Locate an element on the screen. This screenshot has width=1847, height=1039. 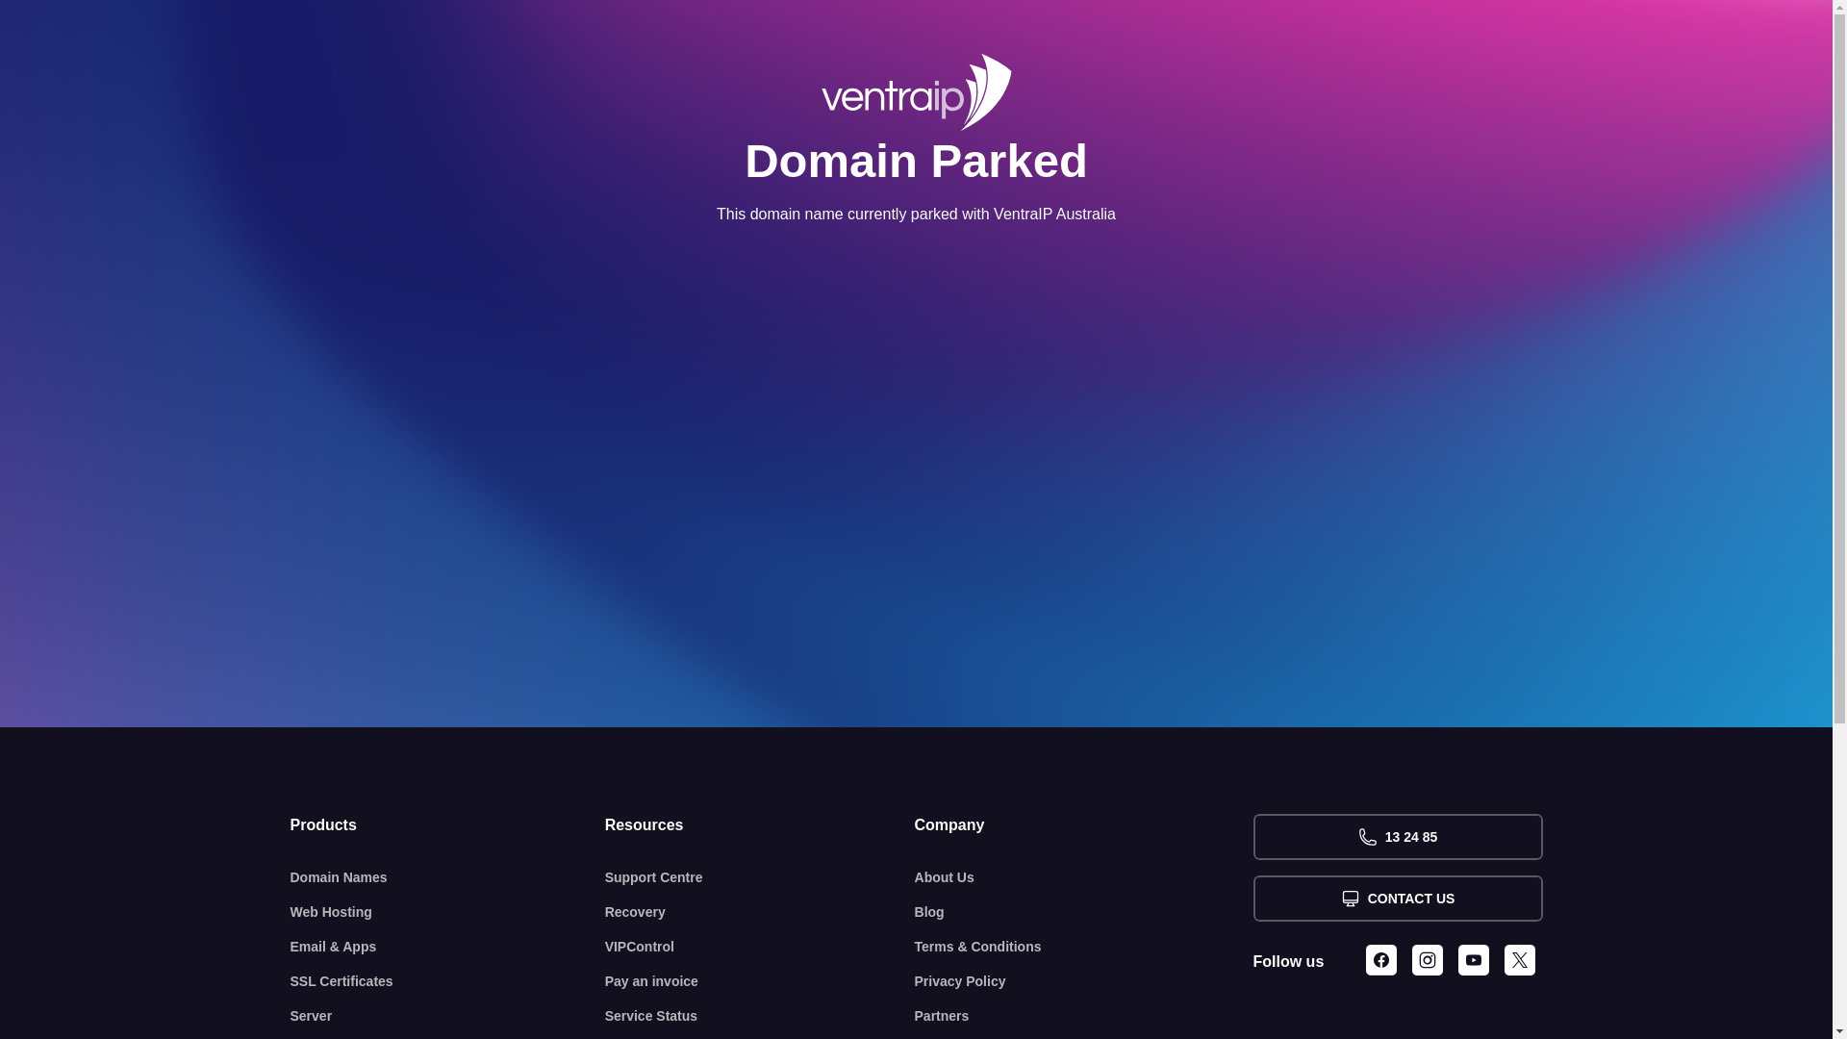
SSL Certificates is located at coordinates (448, 981).